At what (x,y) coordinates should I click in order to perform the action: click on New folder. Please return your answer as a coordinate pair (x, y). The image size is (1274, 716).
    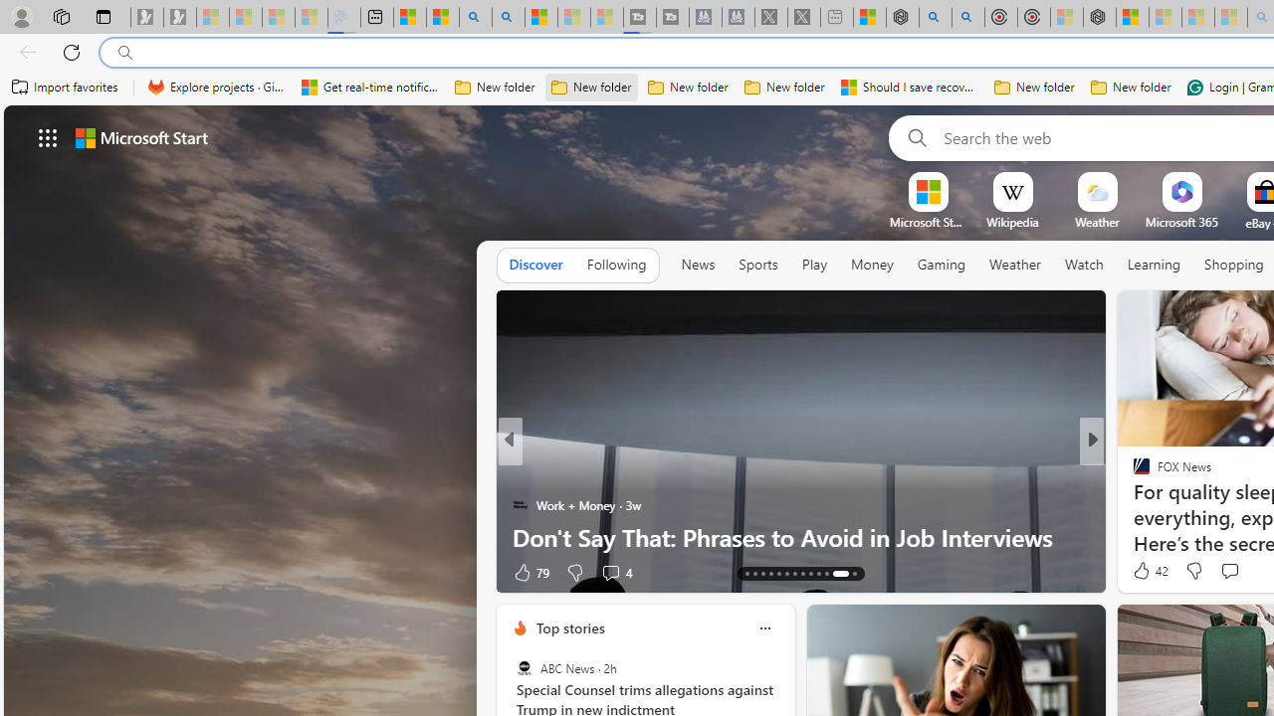
    Looking at the image, I should click on (1131, 88).